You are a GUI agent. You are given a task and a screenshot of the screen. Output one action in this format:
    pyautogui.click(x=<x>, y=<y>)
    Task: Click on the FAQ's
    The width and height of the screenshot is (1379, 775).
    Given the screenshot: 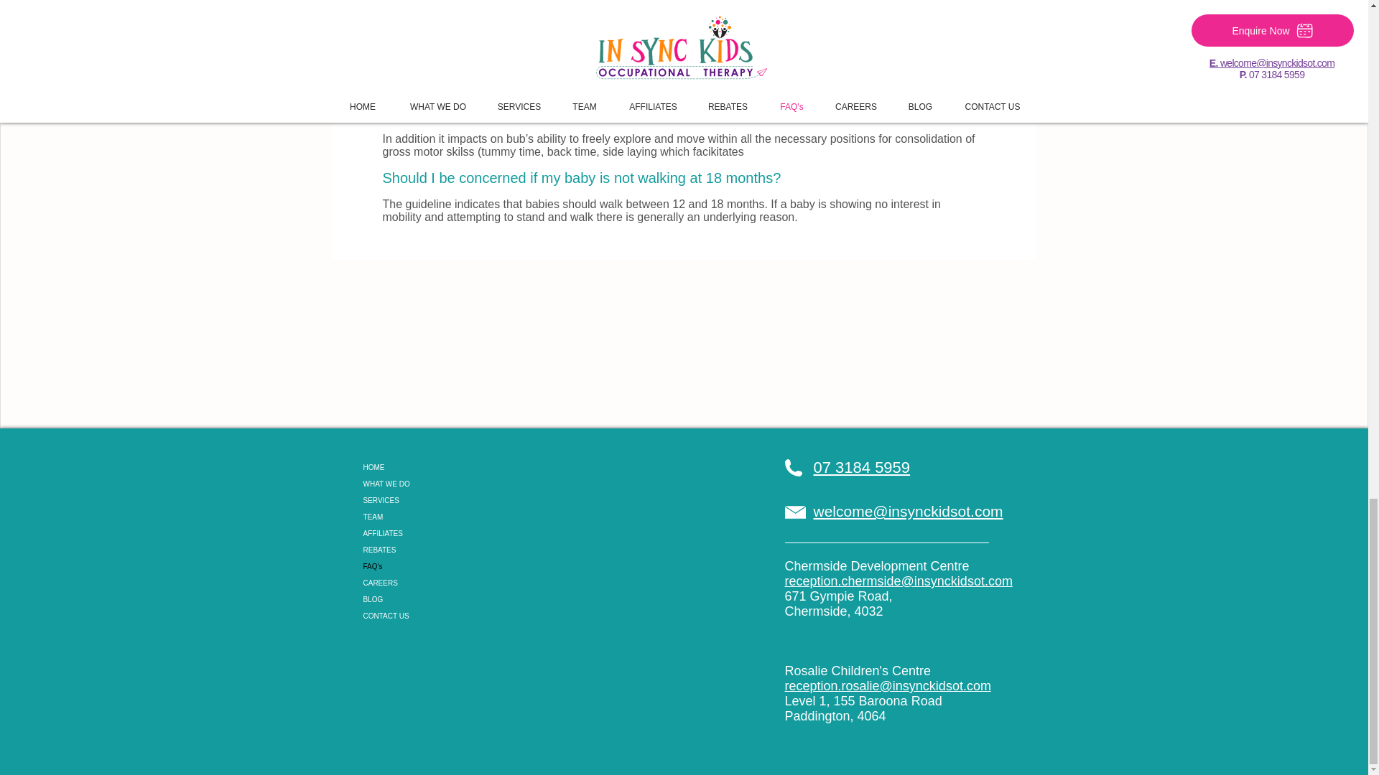 What is the action you would take?
    pyautogui.click(x=431, y=566)
    